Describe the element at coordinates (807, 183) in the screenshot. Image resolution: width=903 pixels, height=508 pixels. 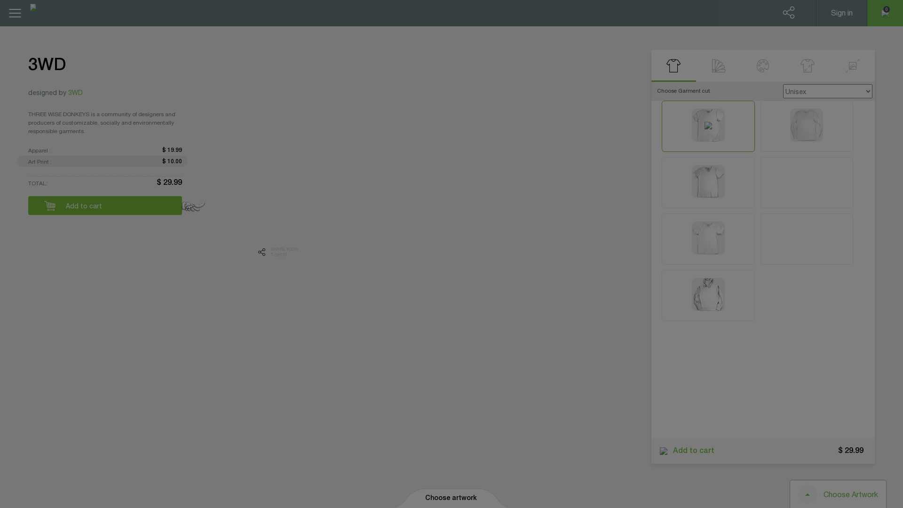
I see `0` at that location.